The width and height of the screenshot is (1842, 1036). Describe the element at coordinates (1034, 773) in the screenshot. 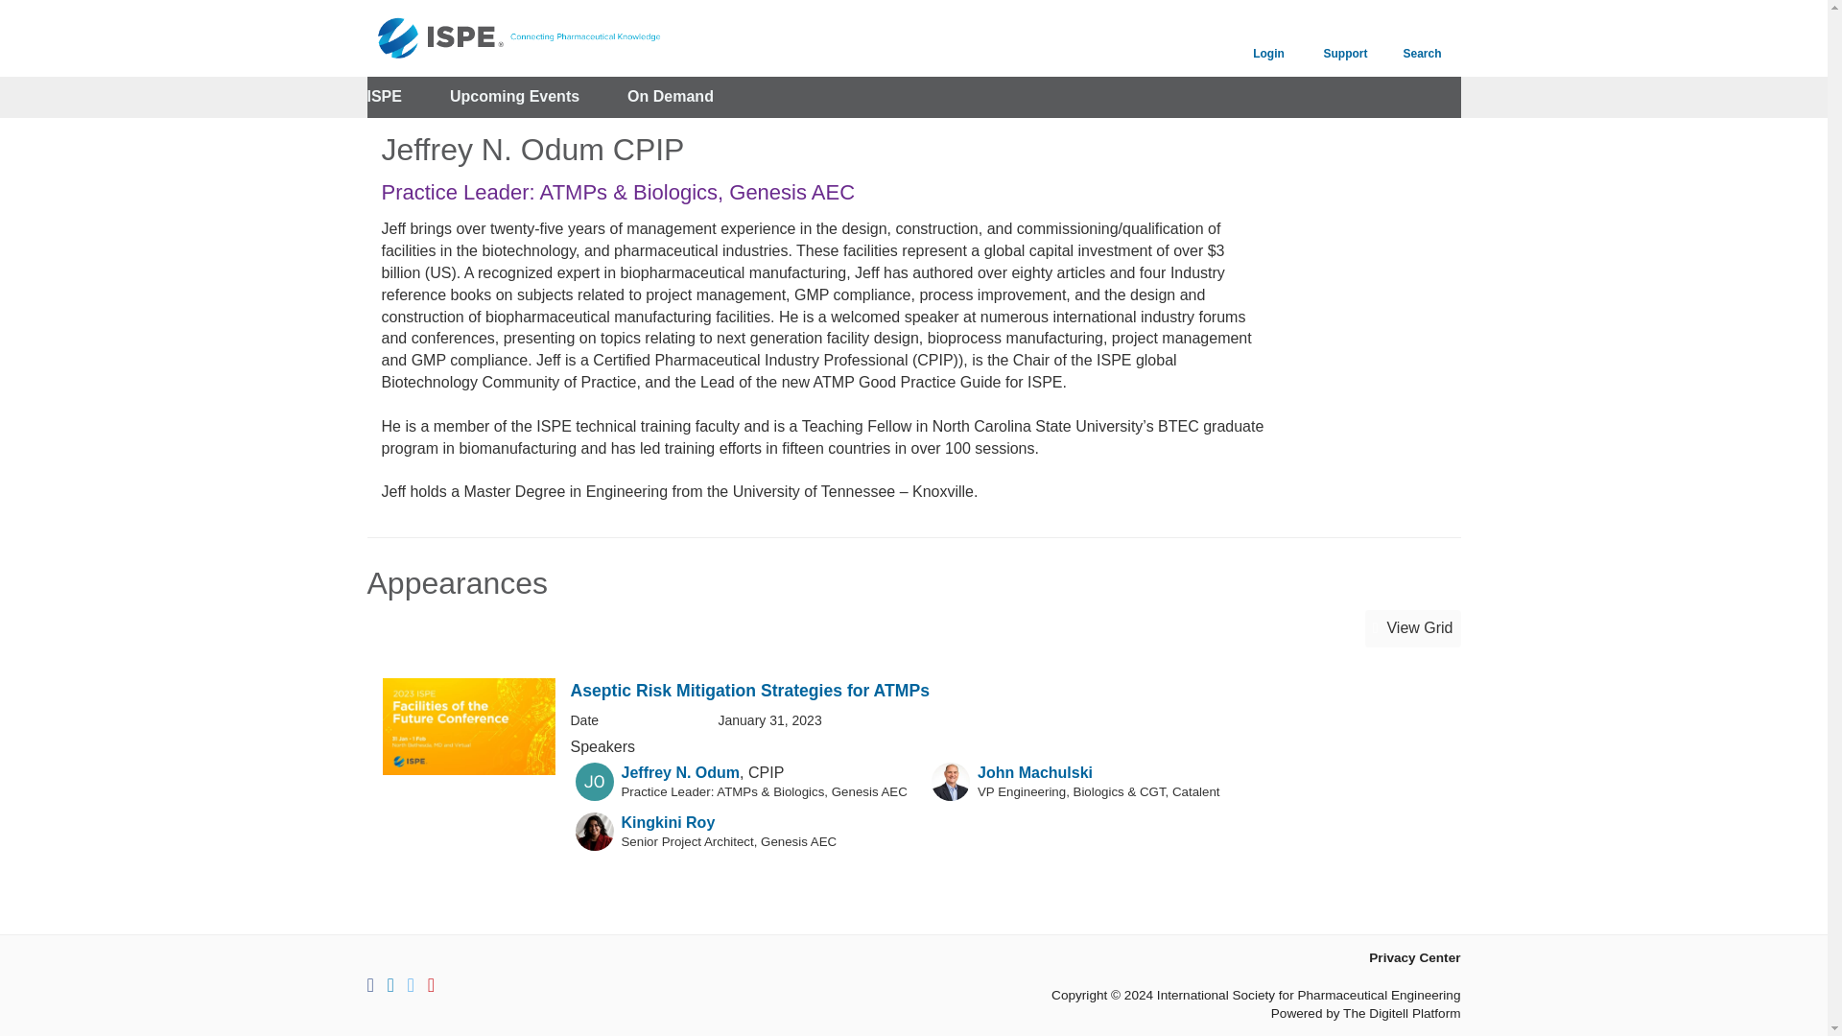

I see `John Machulski` at that location.